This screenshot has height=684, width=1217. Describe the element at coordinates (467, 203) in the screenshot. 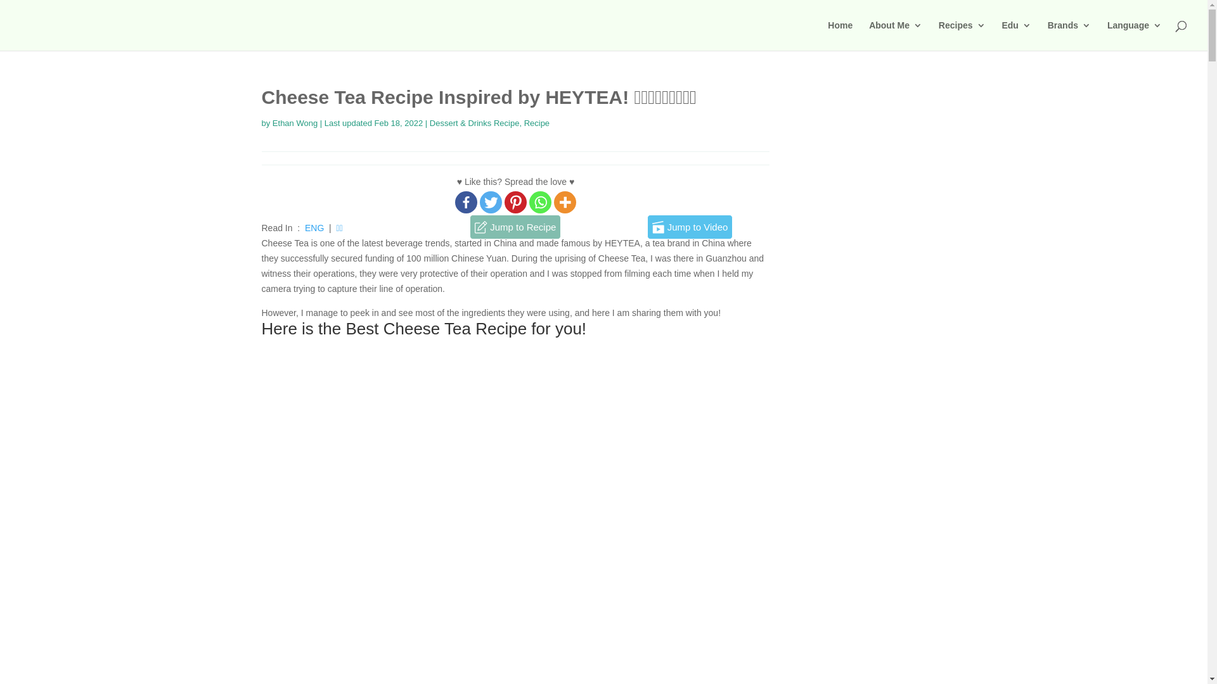

I see `Facebook` at that location.